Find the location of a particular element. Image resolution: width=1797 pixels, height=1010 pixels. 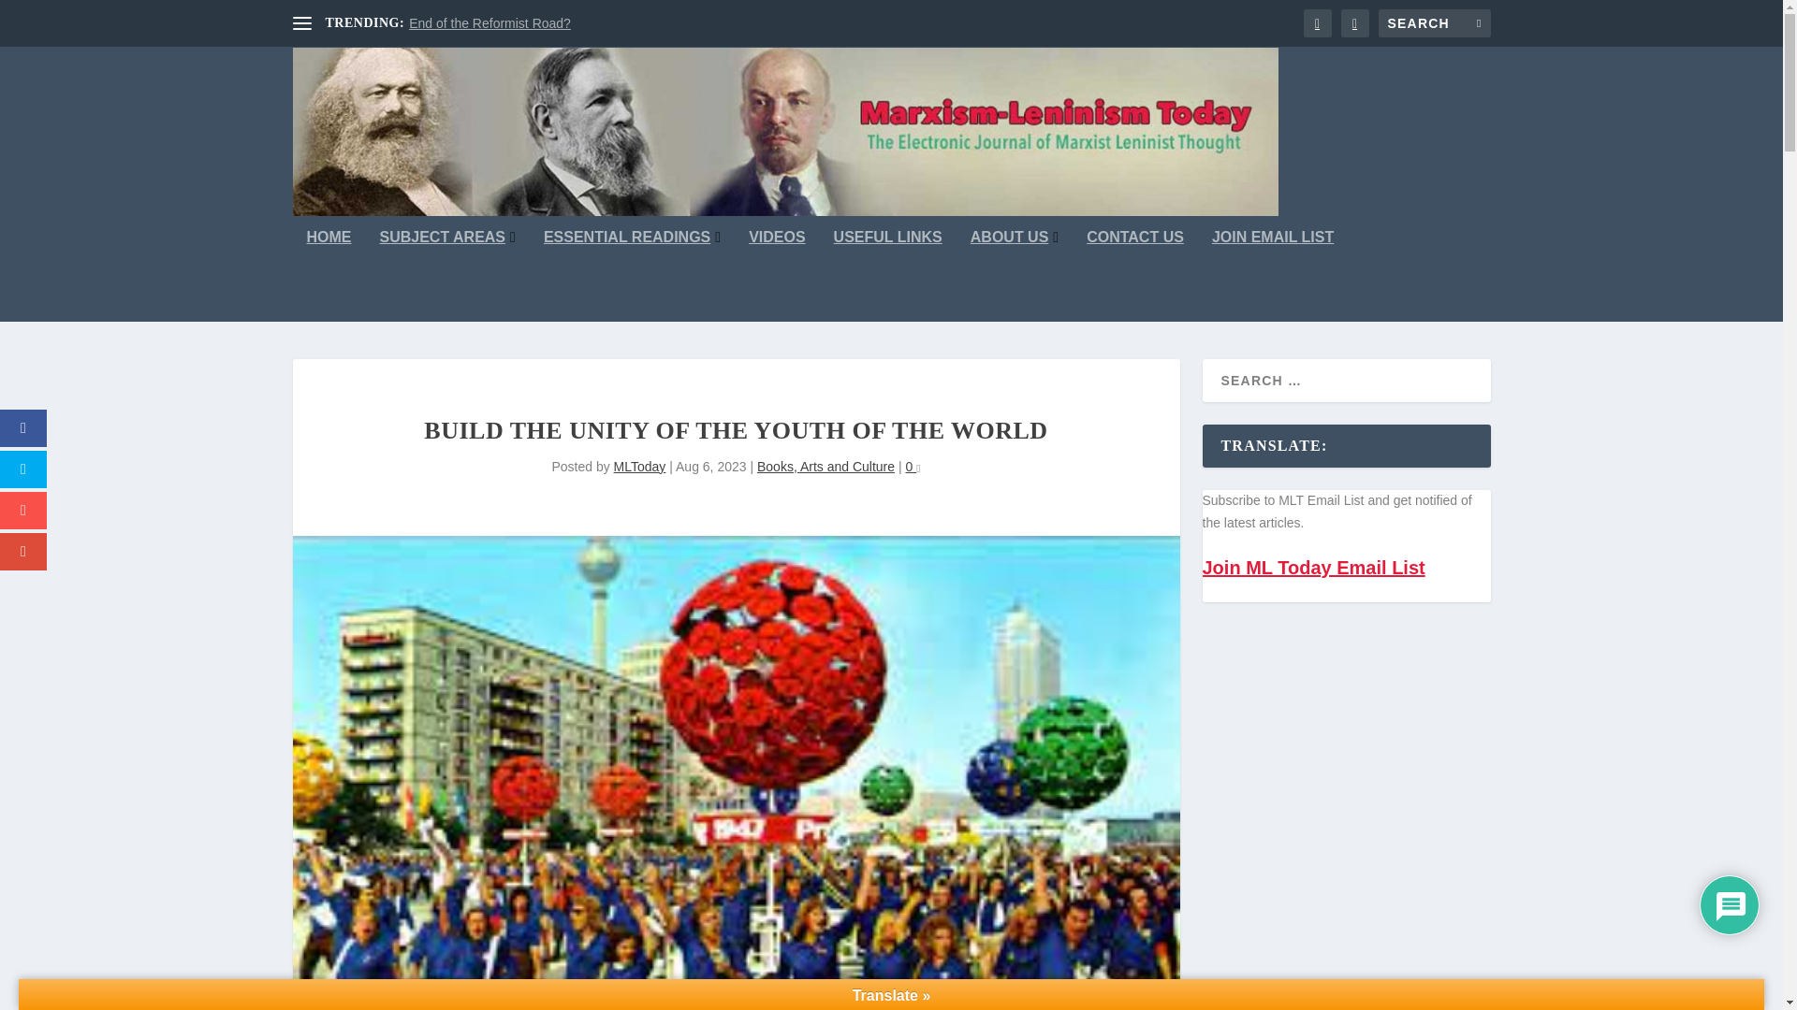

ABOUT US is located at coordinates (1014, 276).